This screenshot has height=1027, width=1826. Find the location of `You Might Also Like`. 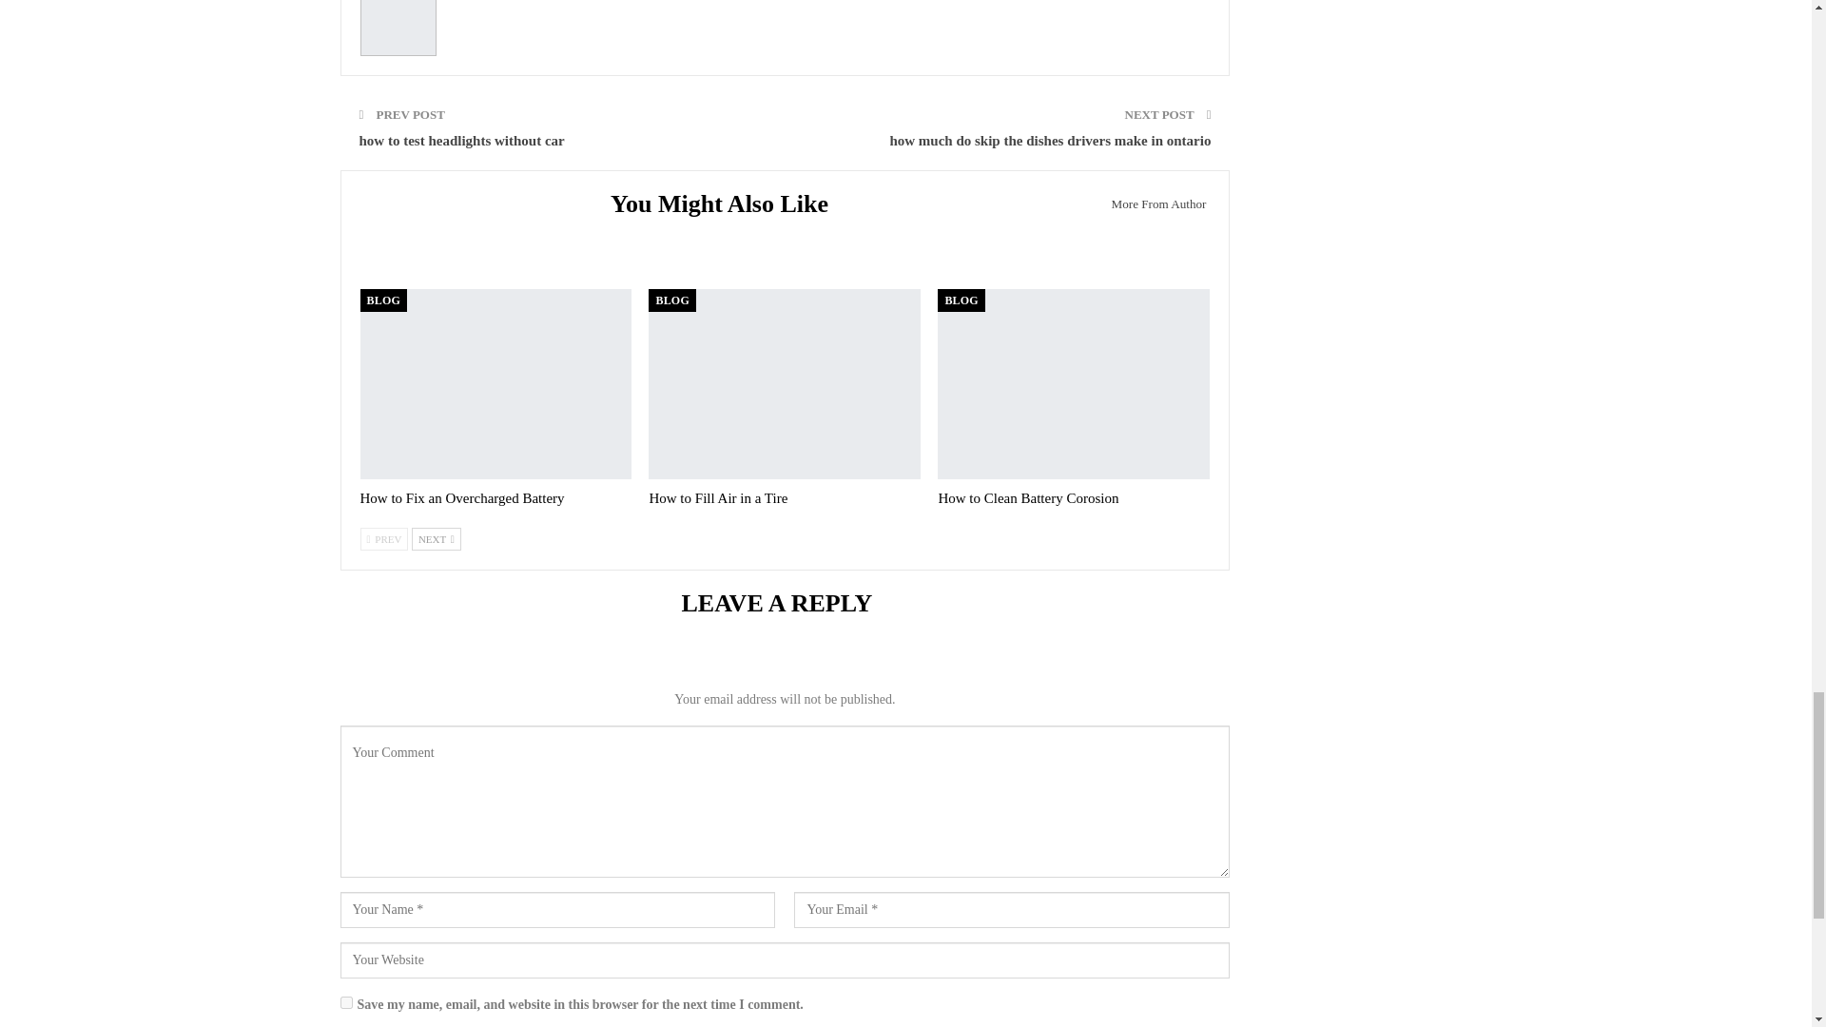

You Might Also Like is located at coordinates (727, 206).